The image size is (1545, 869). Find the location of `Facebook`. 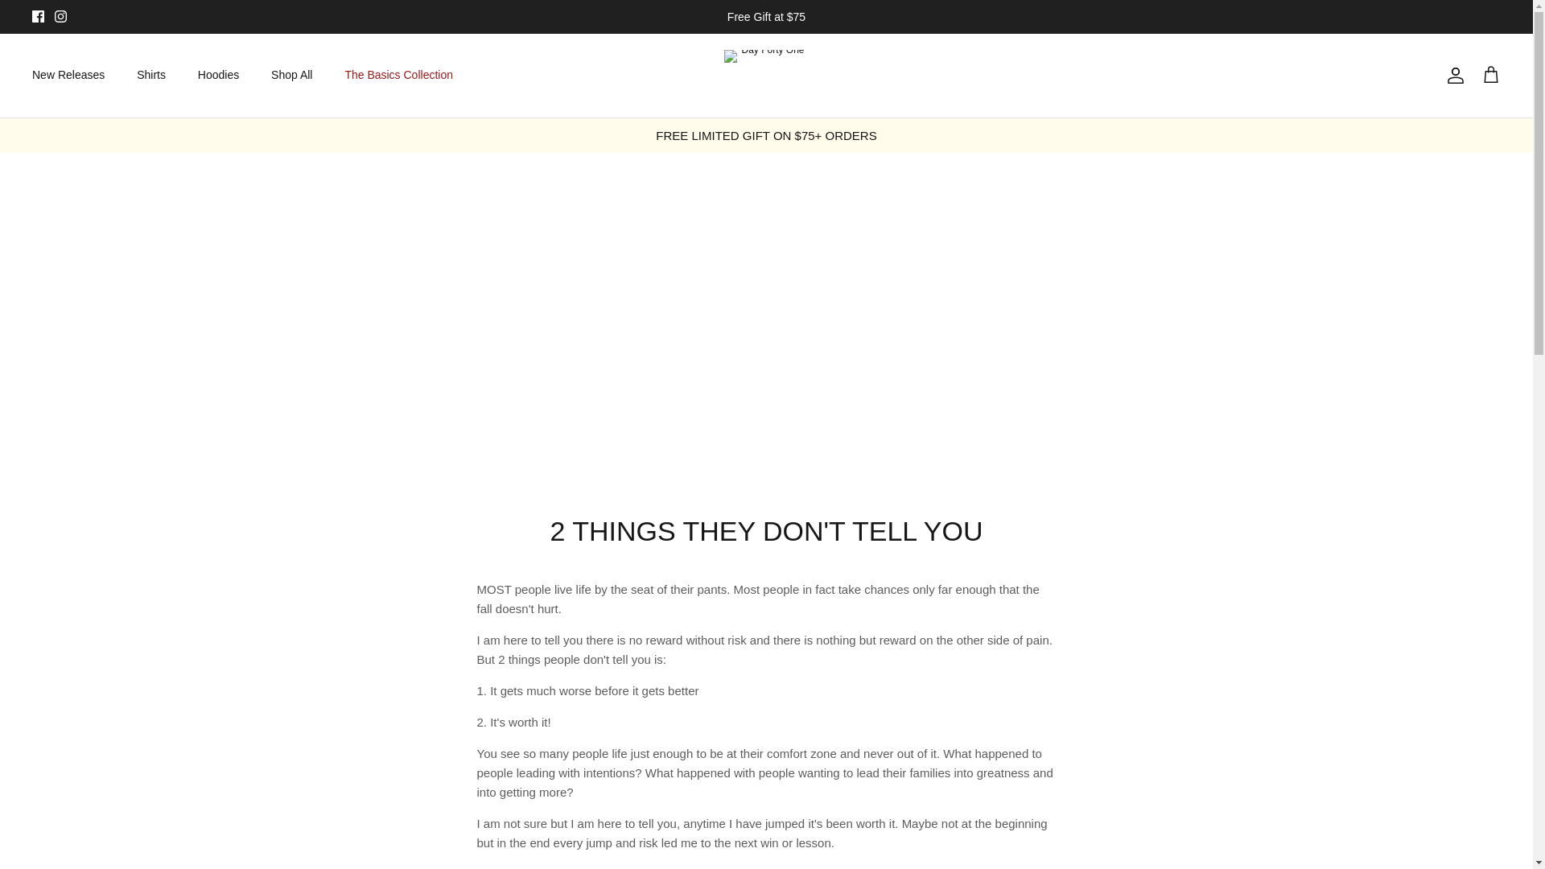

Facebook is located at coordinates (39, 16).